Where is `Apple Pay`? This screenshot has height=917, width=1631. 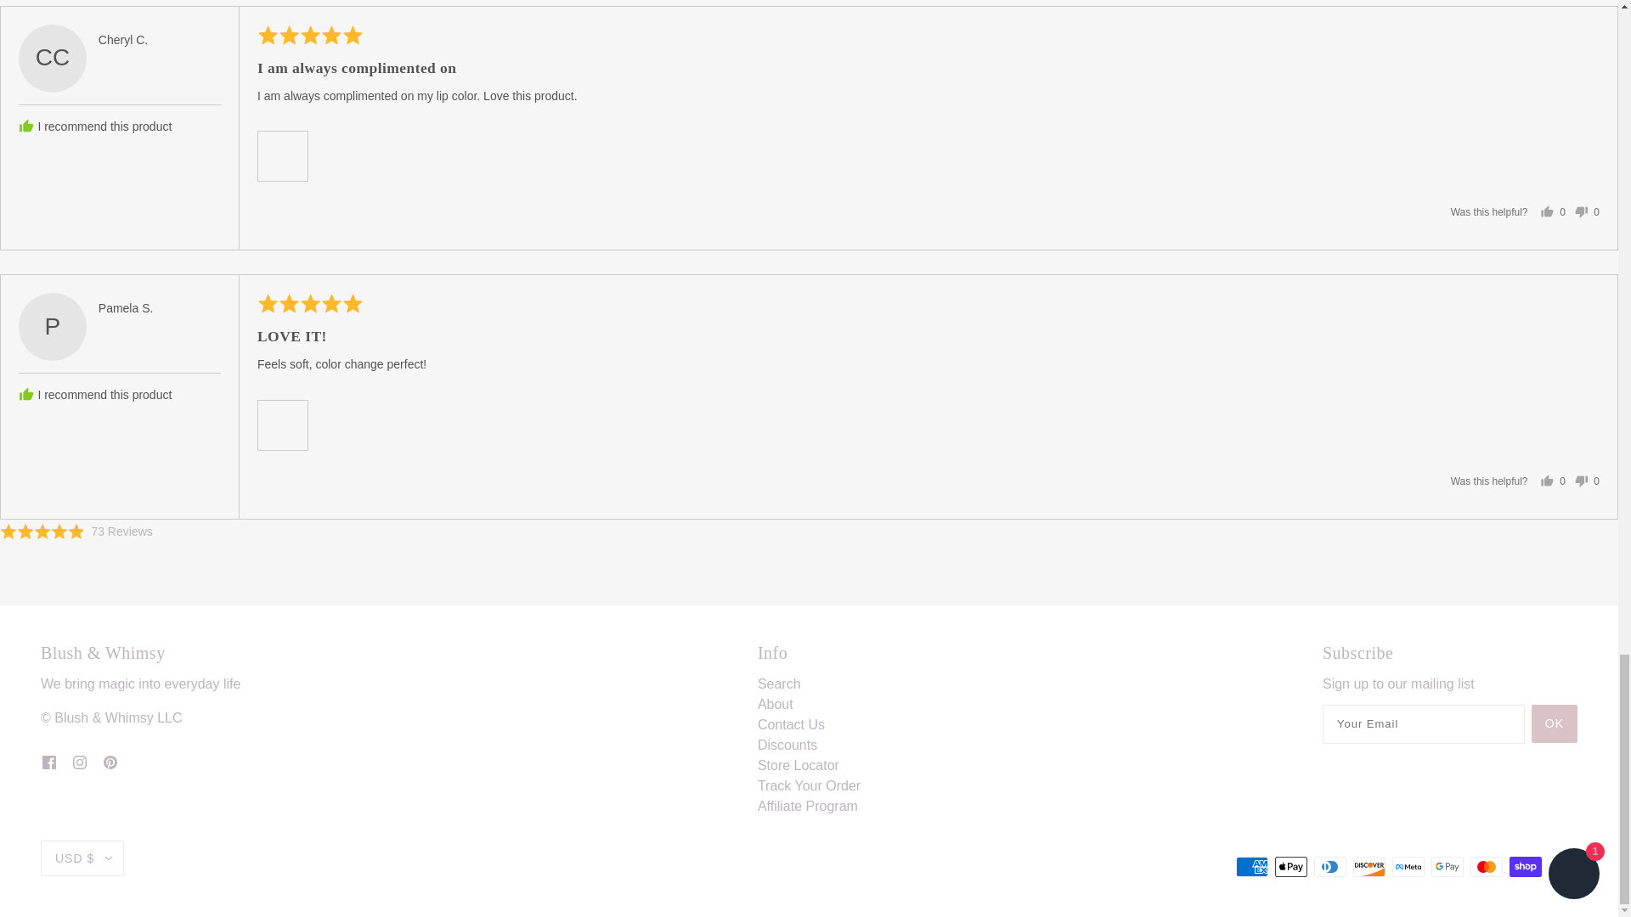 Apple Pay is located at coordinates (1291, 866).